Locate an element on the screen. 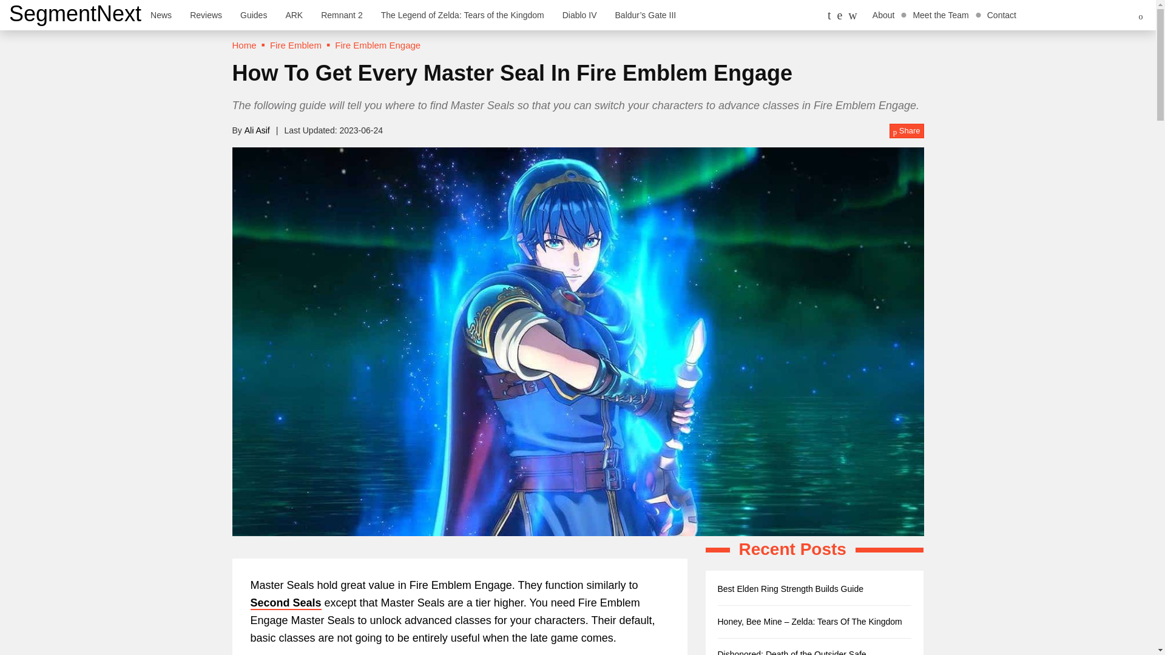 Image resolution: width=1165 pixels, height=655 pixels. Baldur's Gate III is located at coordinates (646, 15).